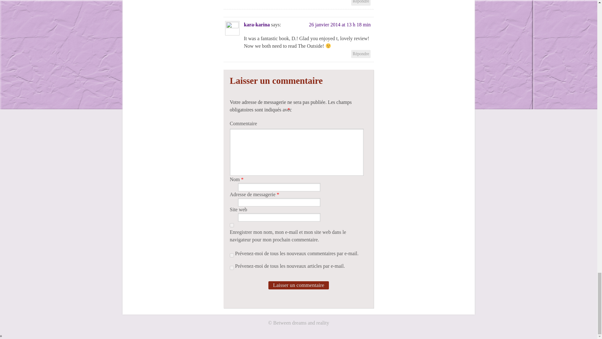  Describe the element at coordinates (232, 255) in the screenshot. I see `subscribe` at that location.